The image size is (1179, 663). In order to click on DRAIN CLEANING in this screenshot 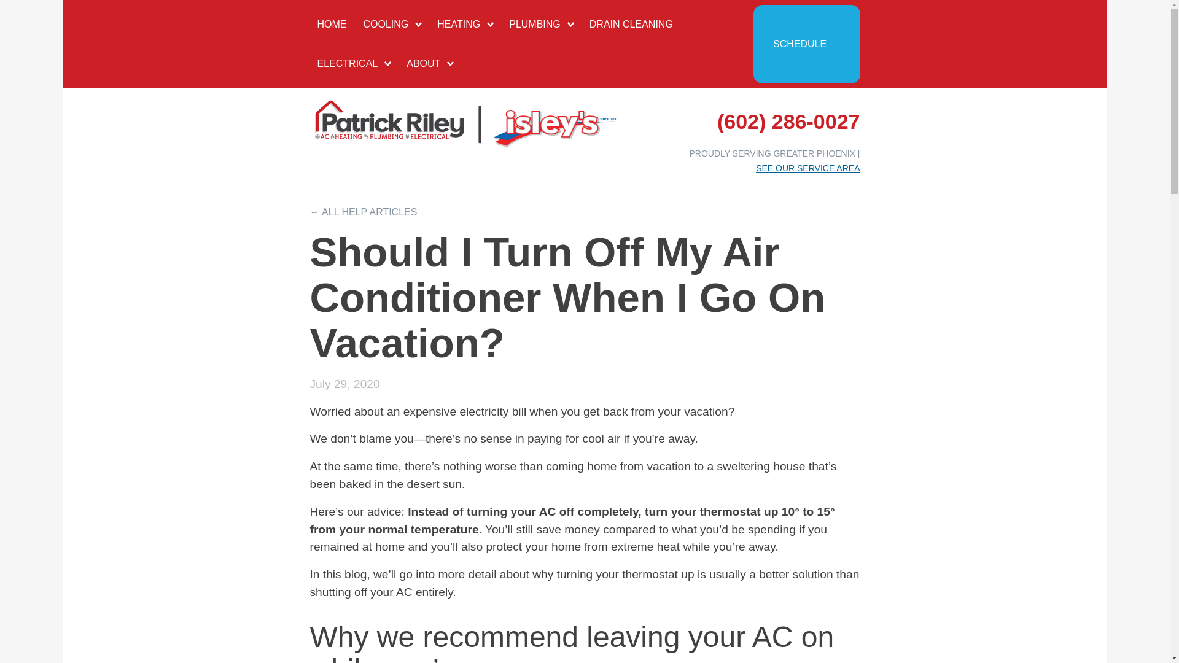, I will do `click(631, 25)`.